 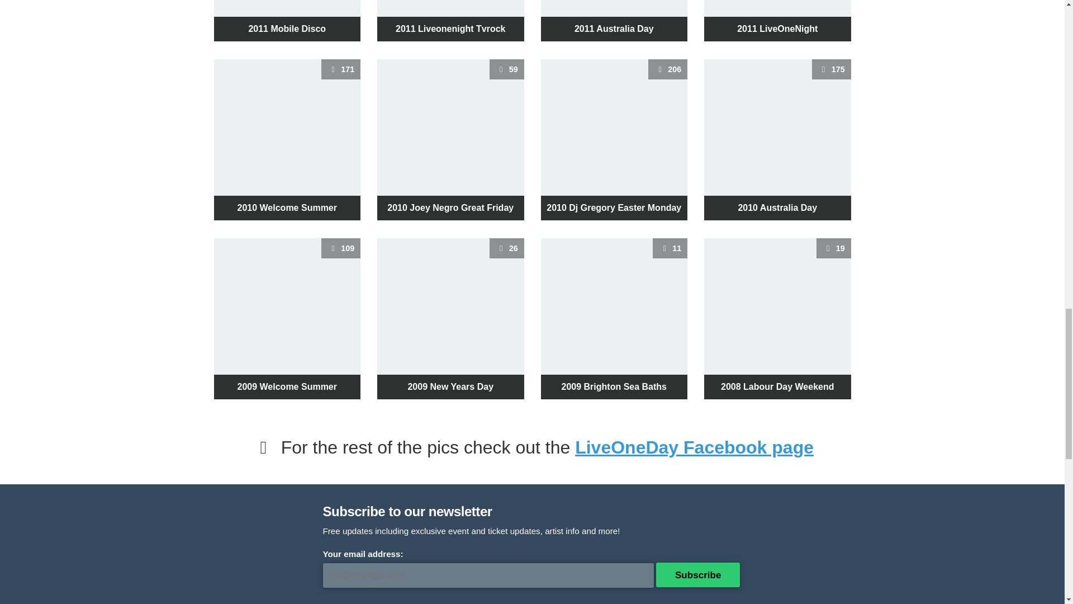 What do you see at coordinates (694, 447) in the screenshot?
I see `Subscribe` at bounding box center [694, 447].